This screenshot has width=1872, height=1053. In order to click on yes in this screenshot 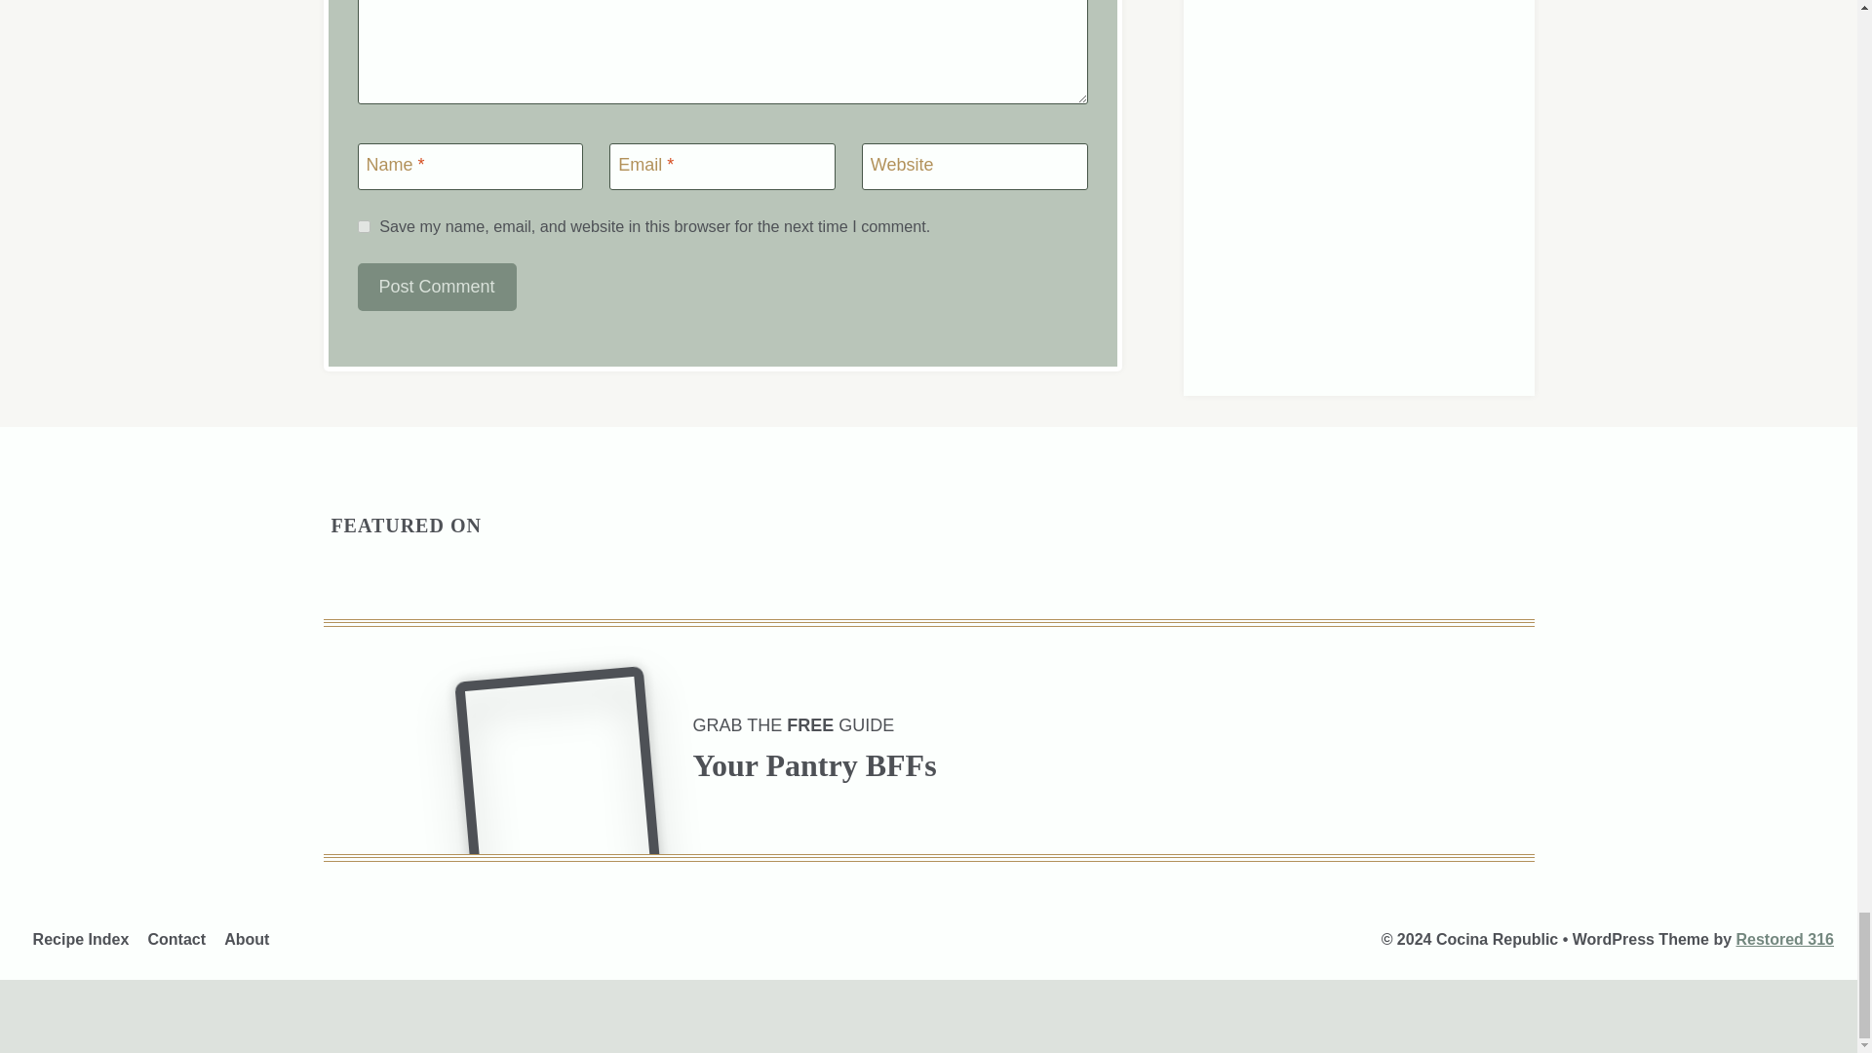, I will do `click(363, 226)`.